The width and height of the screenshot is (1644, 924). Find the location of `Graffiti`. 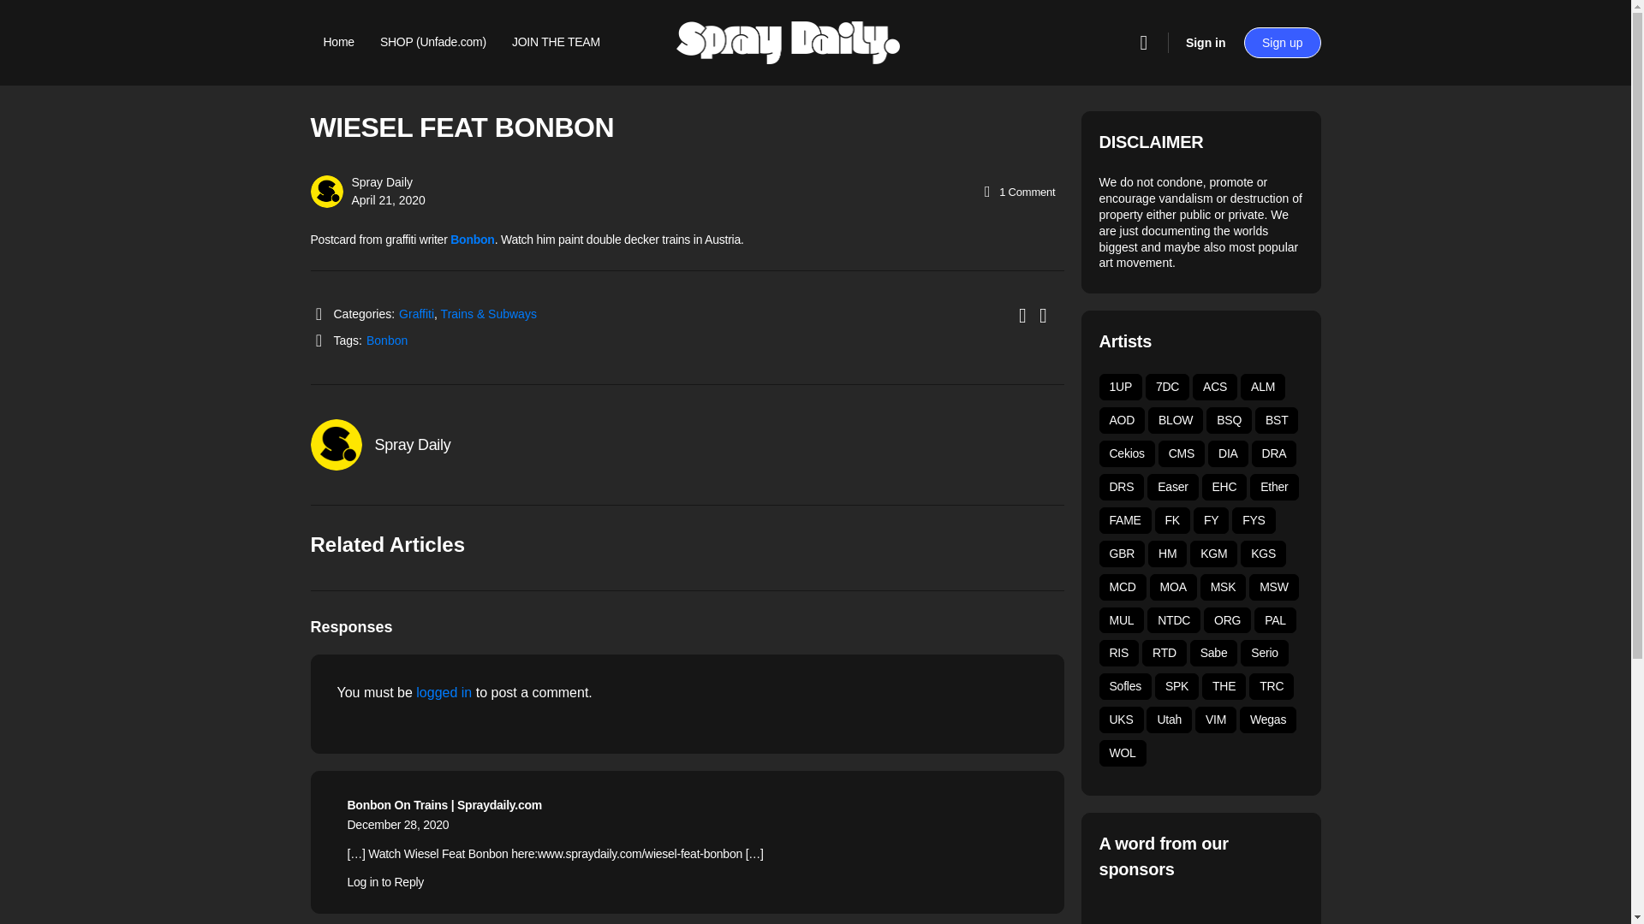

Graffiti is located at coordinates (416, 313).